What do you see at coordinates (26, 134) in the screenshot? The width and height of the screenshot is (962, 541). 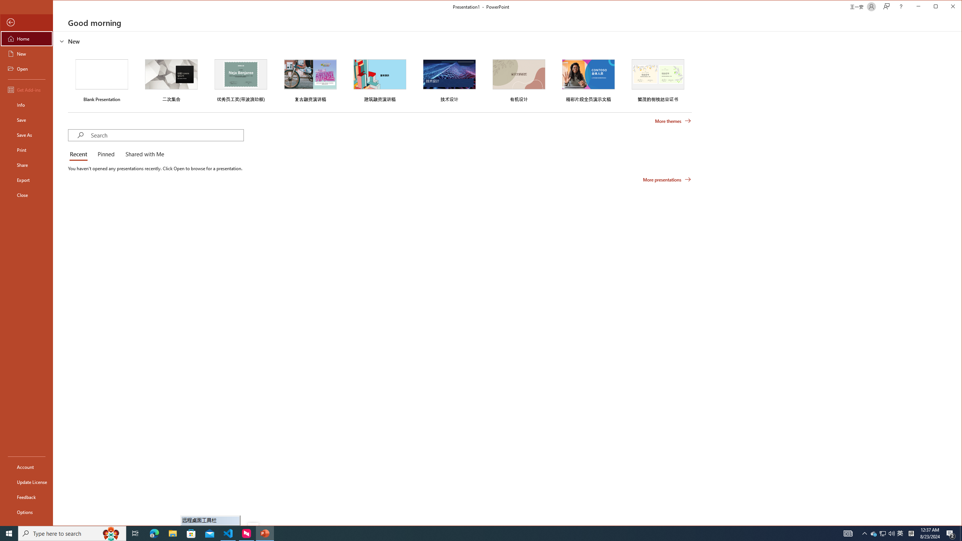 I see `Save As` at bounding box center [26, 134].